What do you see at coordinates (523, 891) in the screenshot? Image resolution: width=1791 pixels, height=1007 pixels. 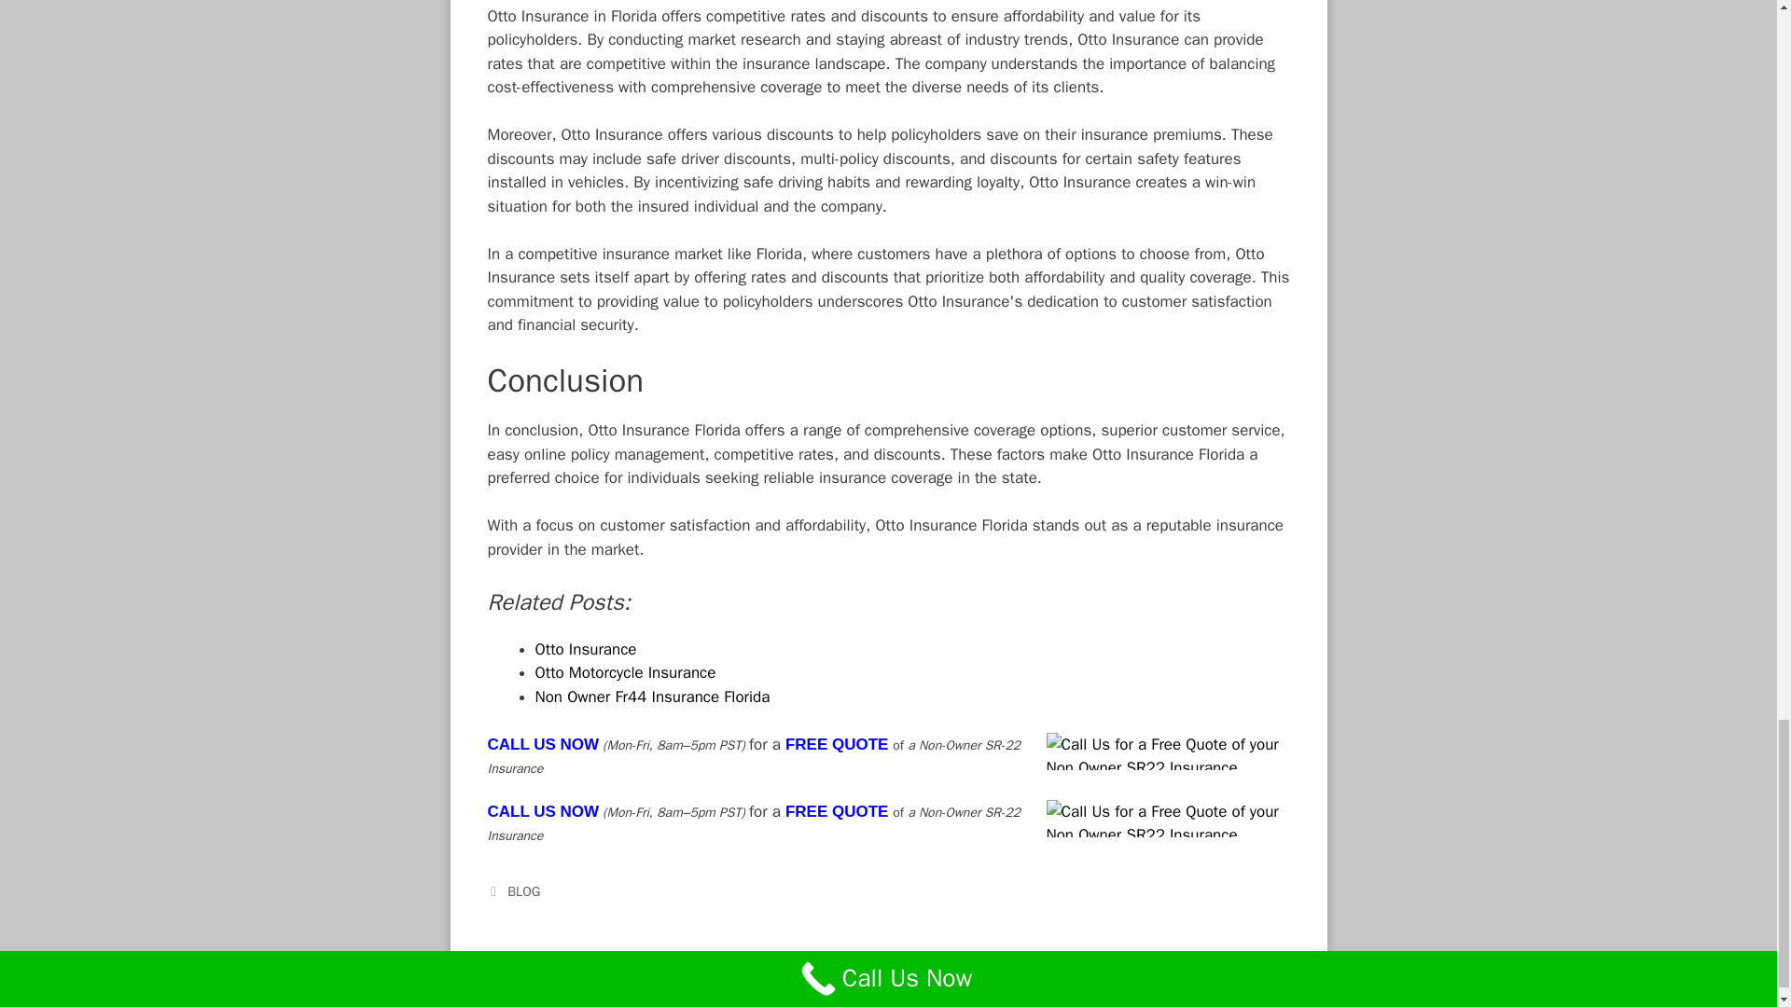 I see `BLOG` at bounding box center [523, 891].